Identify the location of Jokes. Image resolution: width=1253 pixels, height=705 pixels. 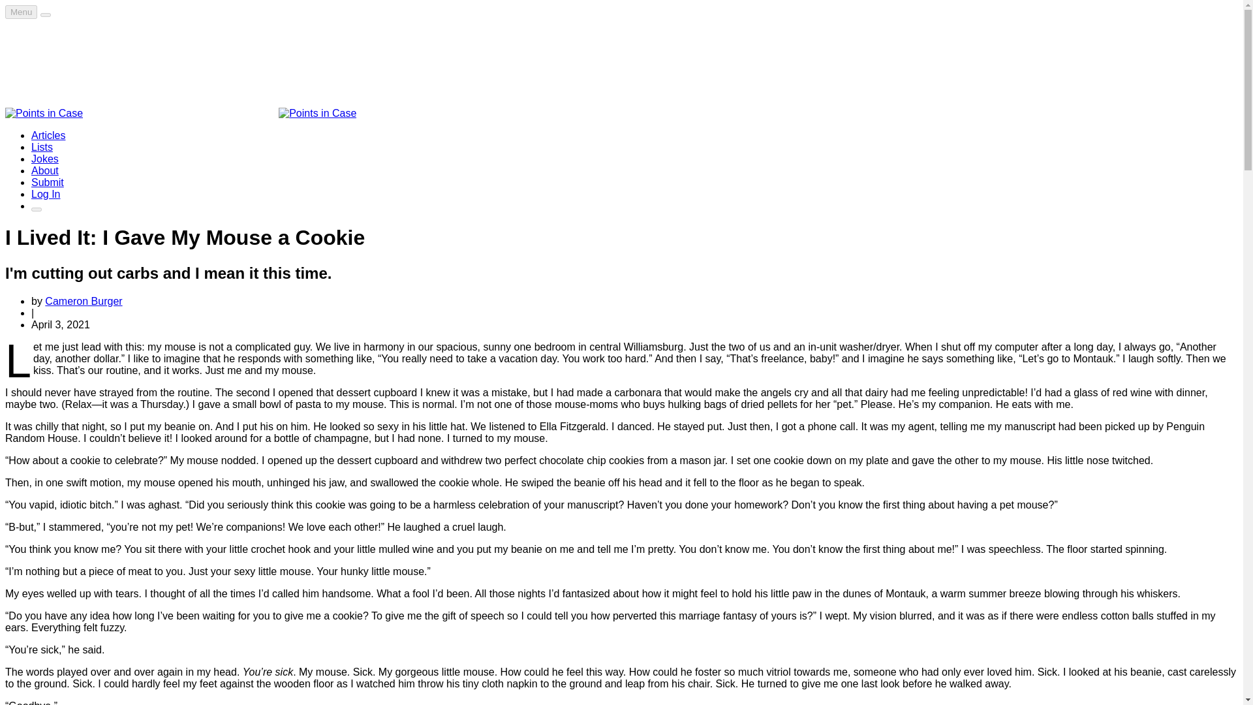
(45, 159).